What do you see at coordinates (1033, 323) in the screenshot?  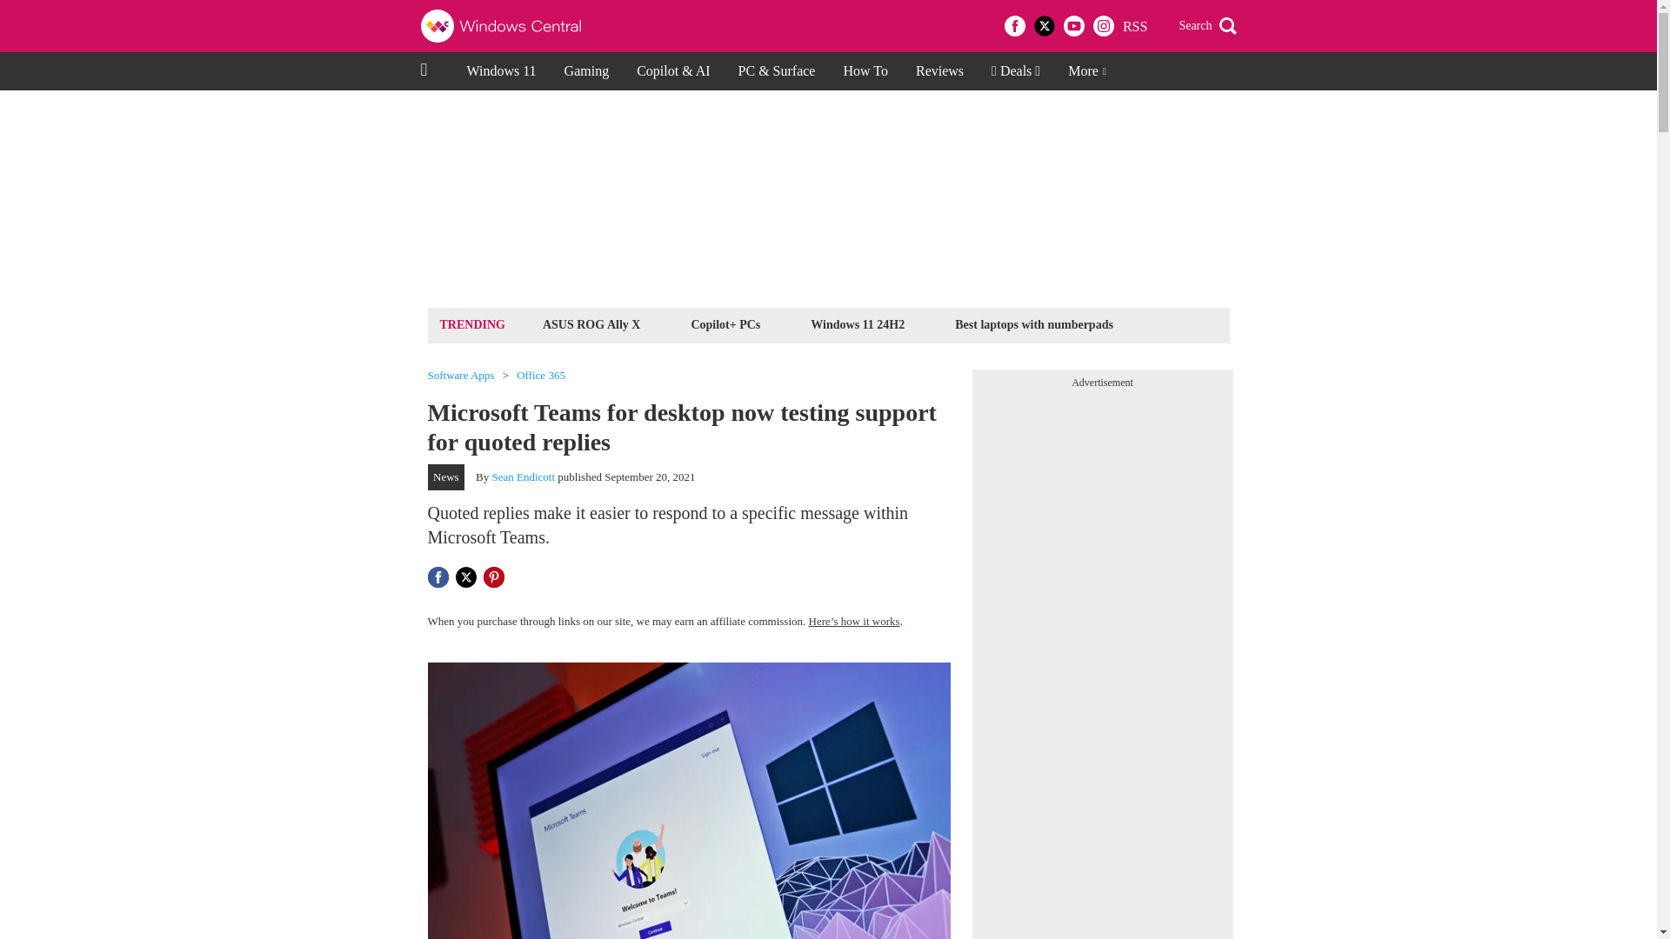 I see `Best laptops with numberpads` at bounding box center [1033, 323].